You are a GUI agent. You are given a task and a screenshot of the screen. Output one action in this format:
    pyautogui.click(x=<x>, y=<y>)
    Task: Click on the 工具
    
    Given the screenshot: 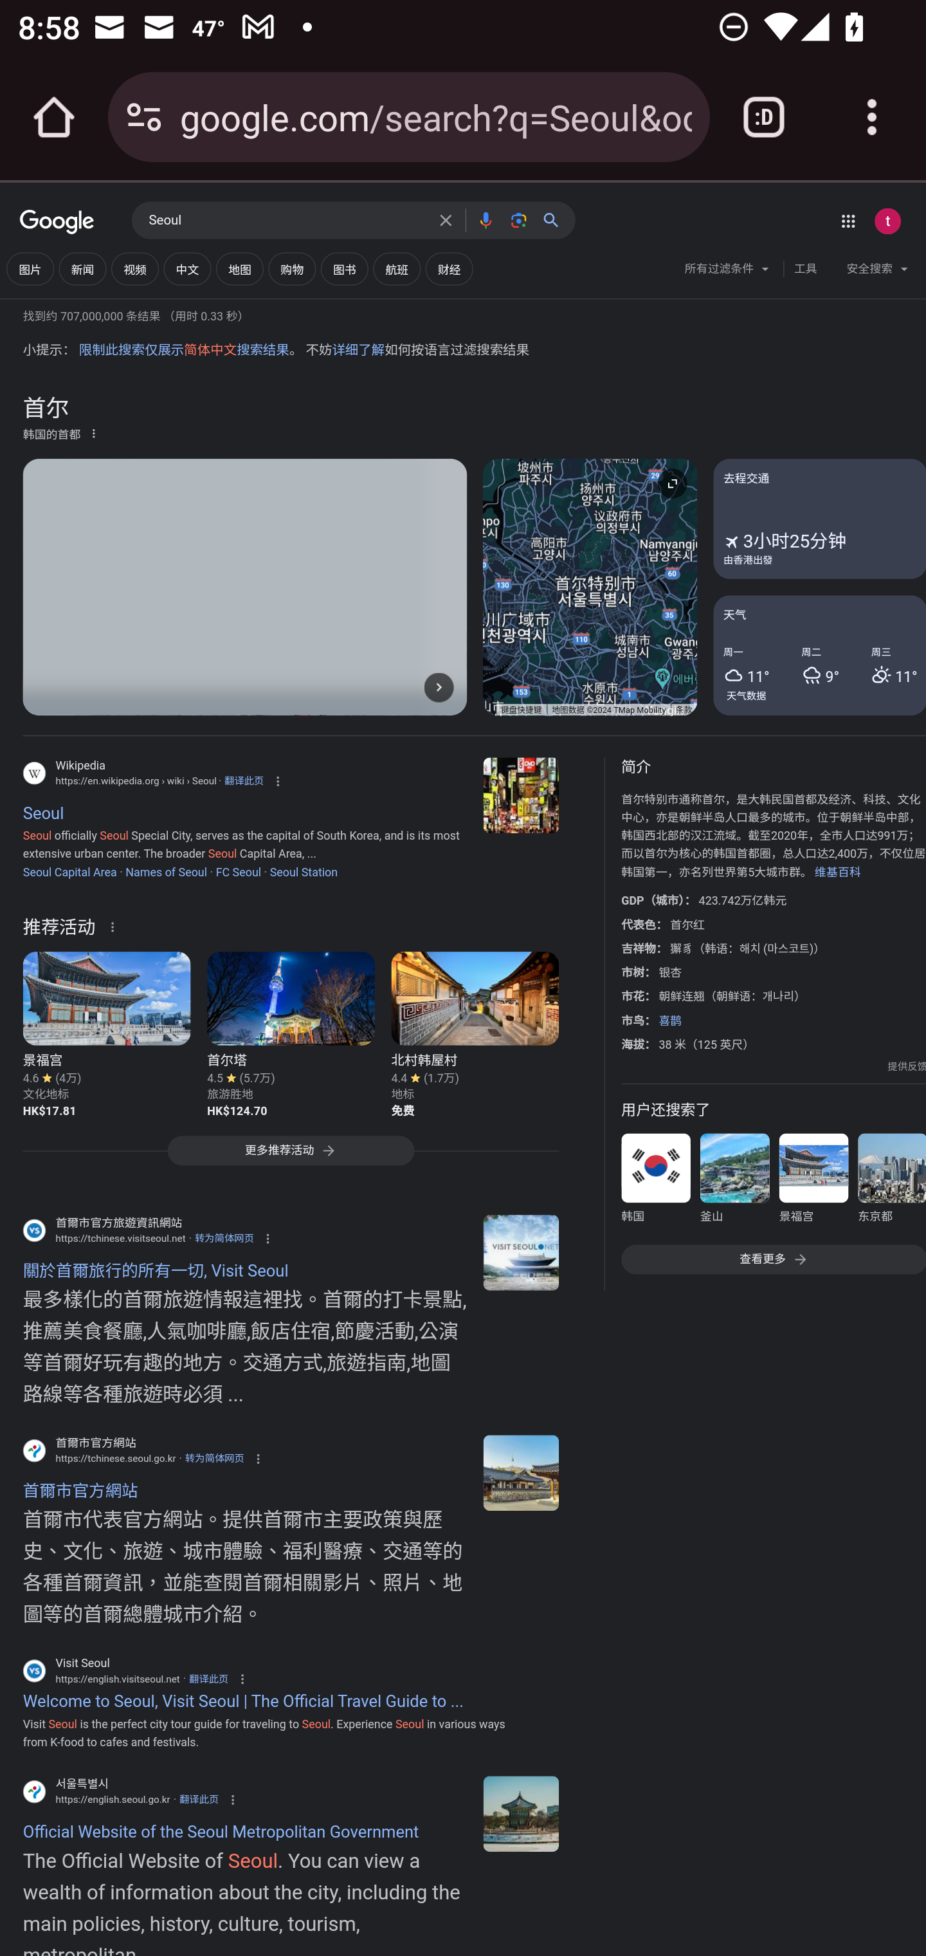 What is the action you would take?
    pyautogui.click(x=805, y=269)
    